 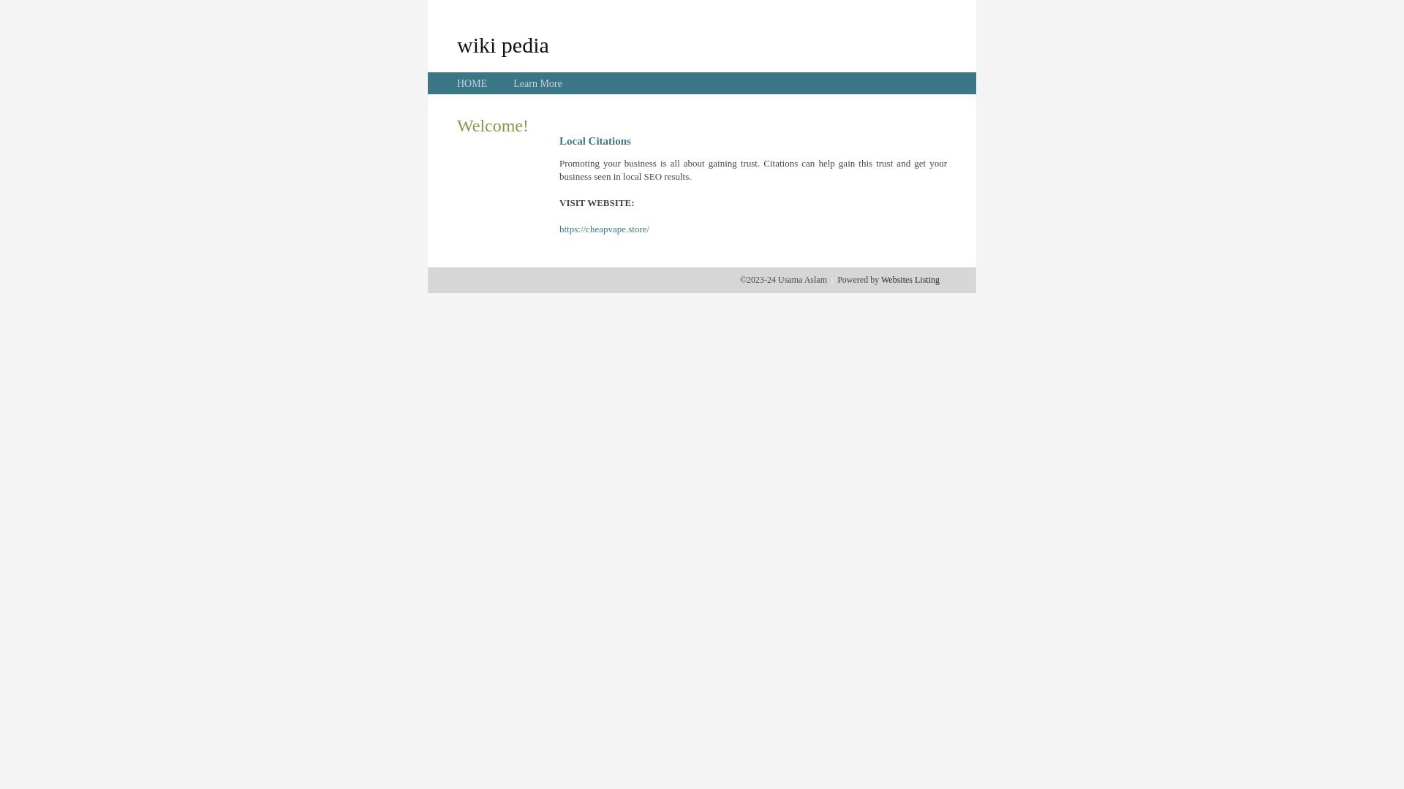 I want to click on Learn More, so click(x=537, y=83).